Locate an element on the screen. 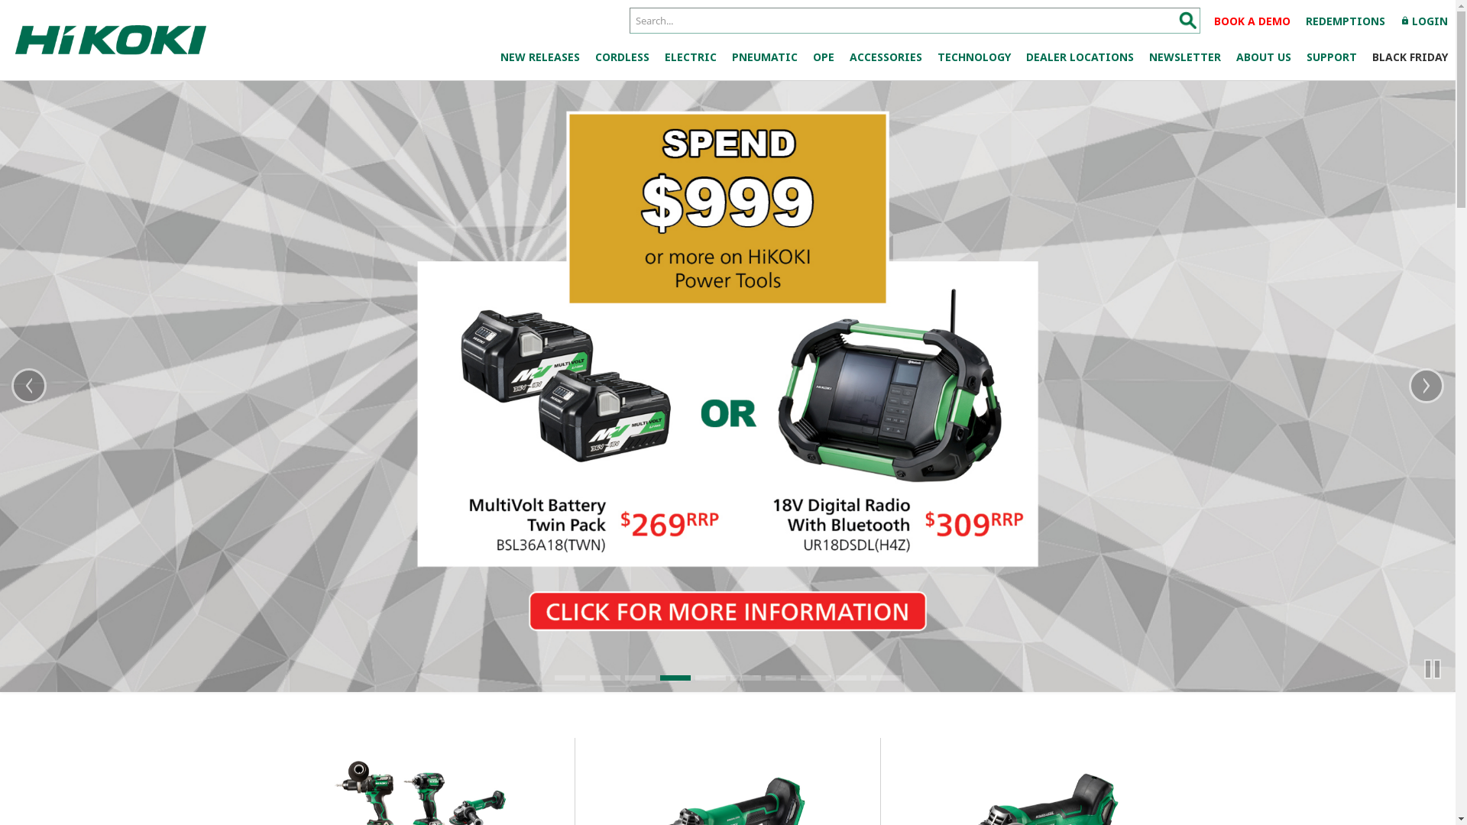 This screenshot has width=1467, height=825. SUPPORT is located at coordinates (1332, 57).